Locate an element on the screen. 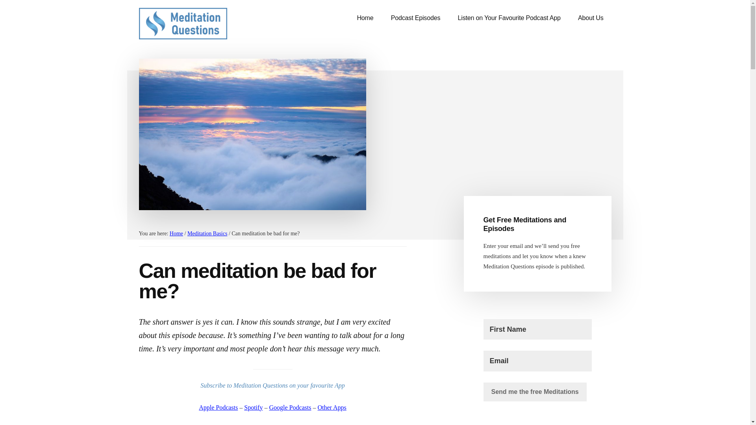 The image size is (756, 425). Listen on Your Favourite Podcast App is located at coordinates (509, 18).